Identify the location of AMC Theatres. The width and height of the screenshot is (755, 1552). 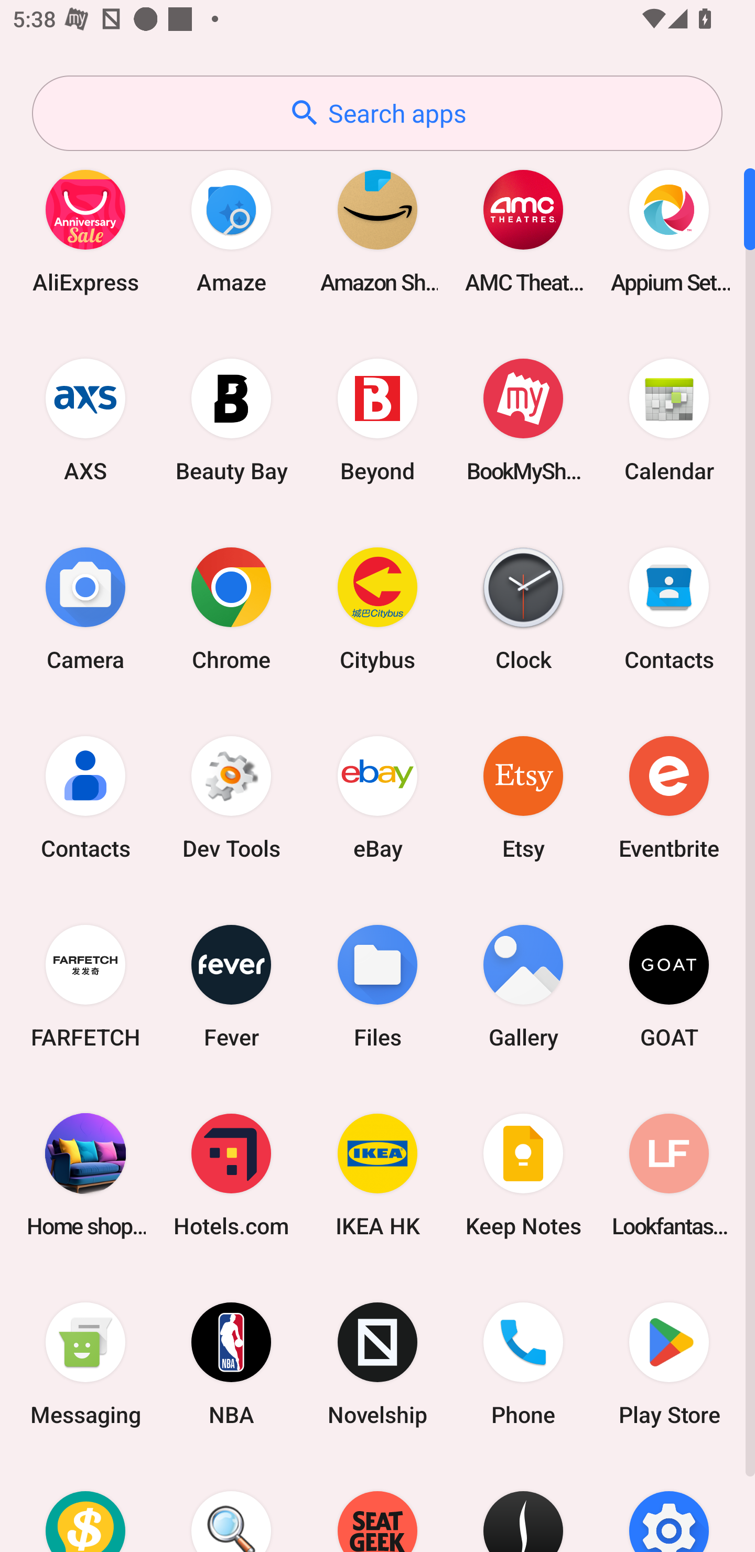
(523, 231).